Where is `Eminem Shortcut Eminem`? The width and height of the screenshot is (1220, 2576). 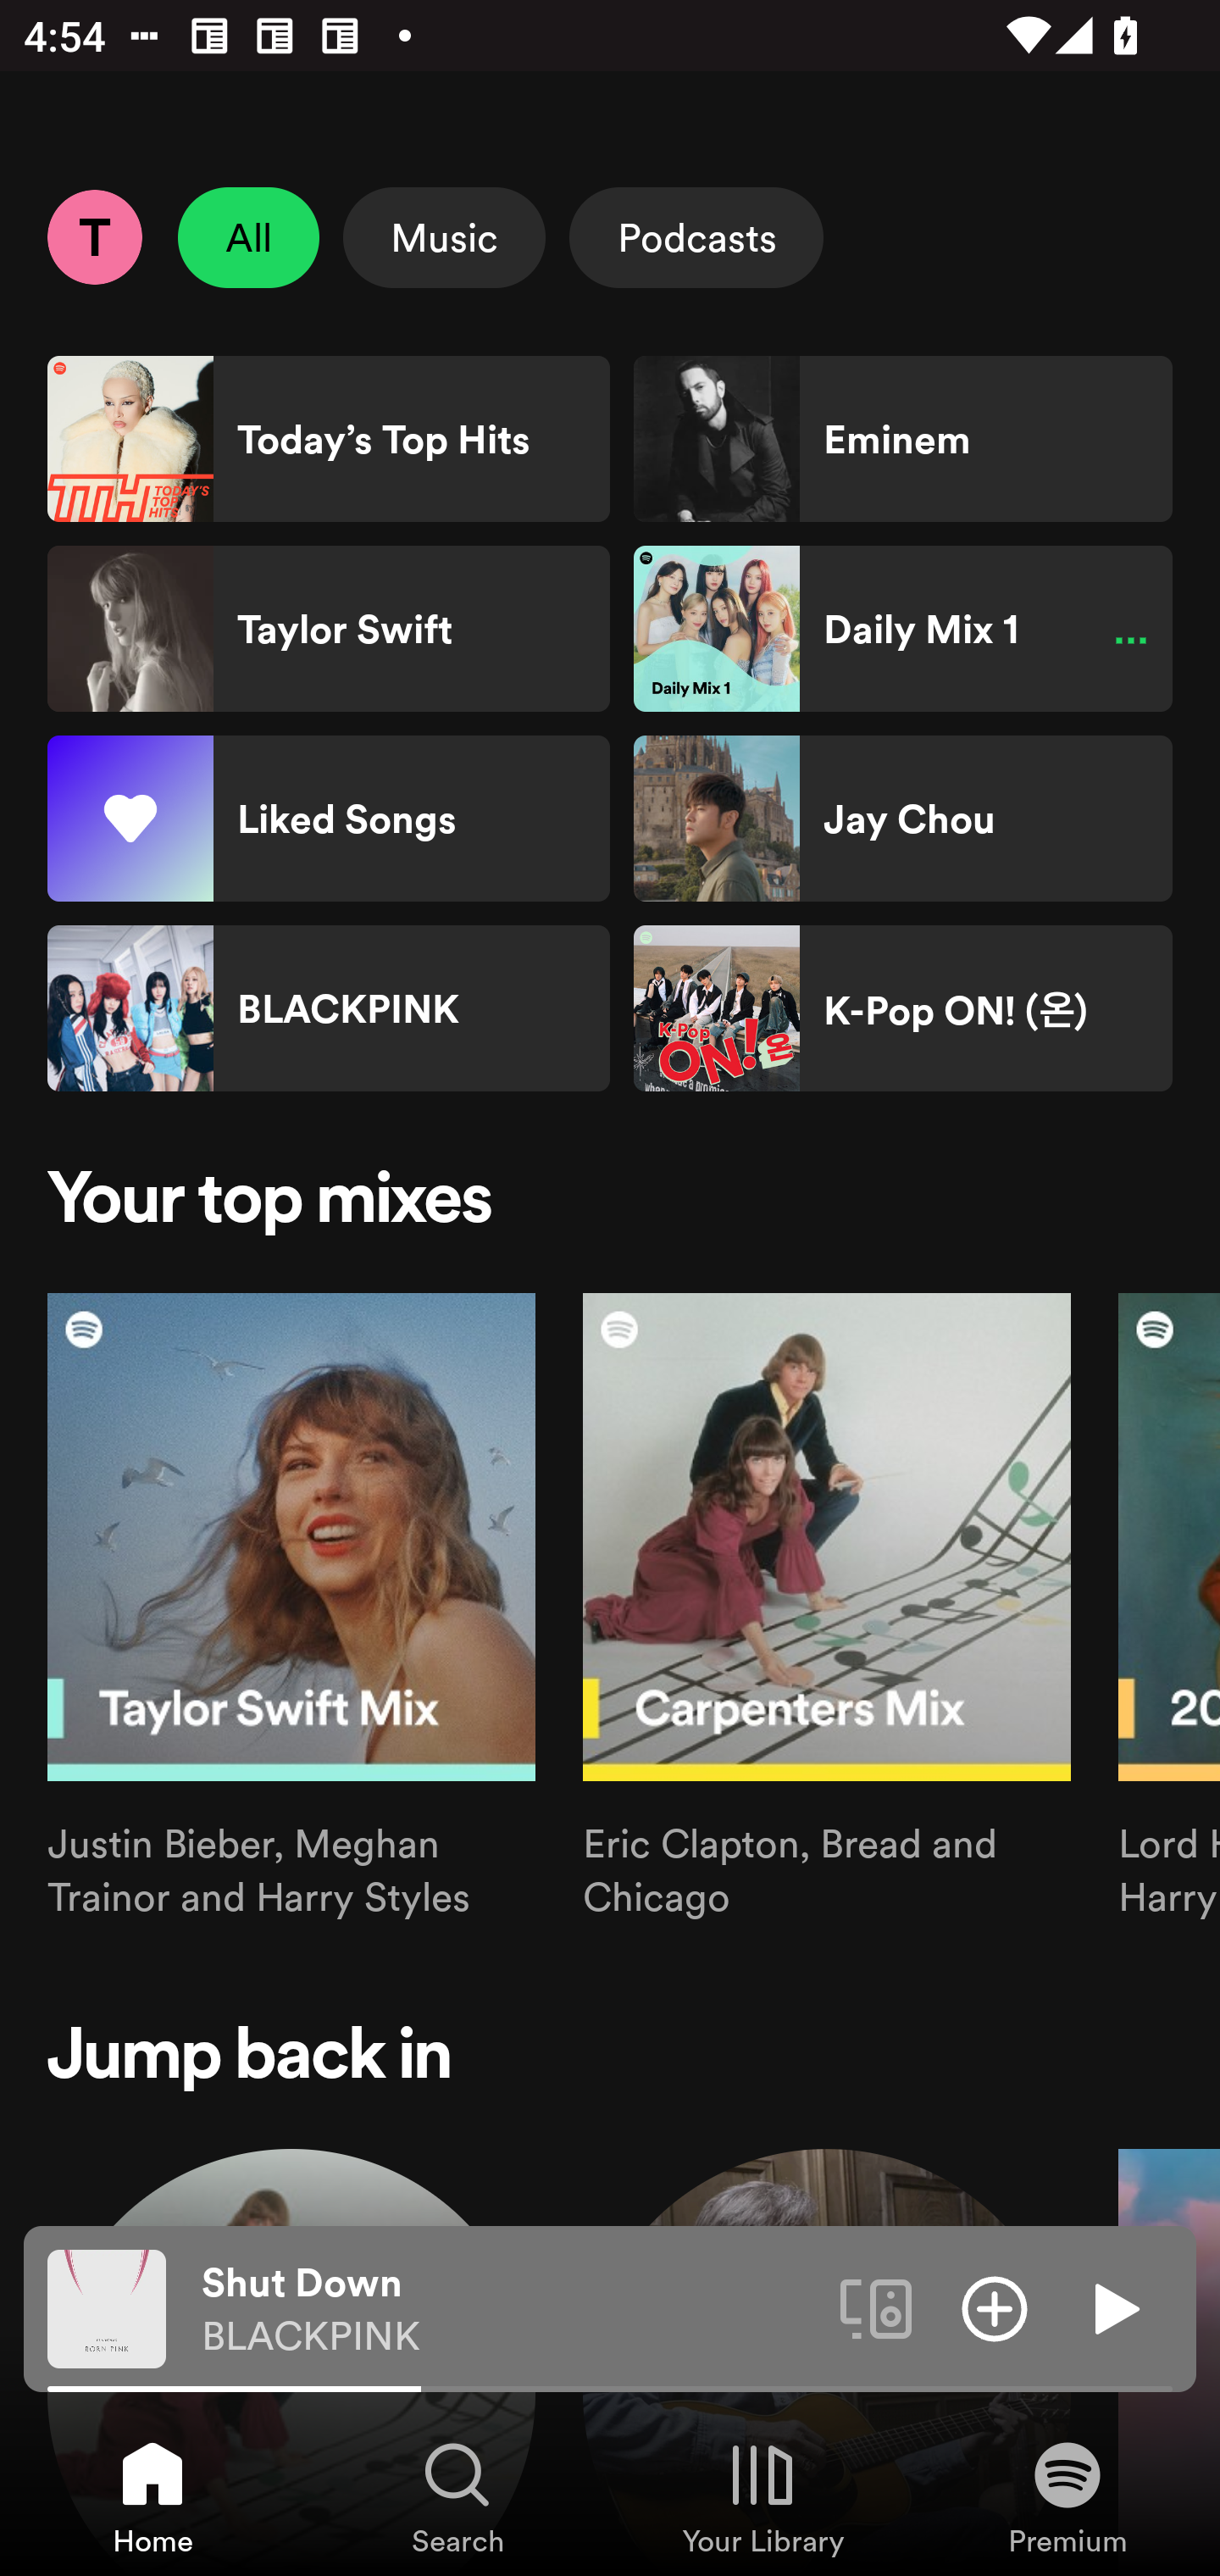 Eminem Shortcut Eminem is located at coordinates (902, 439).